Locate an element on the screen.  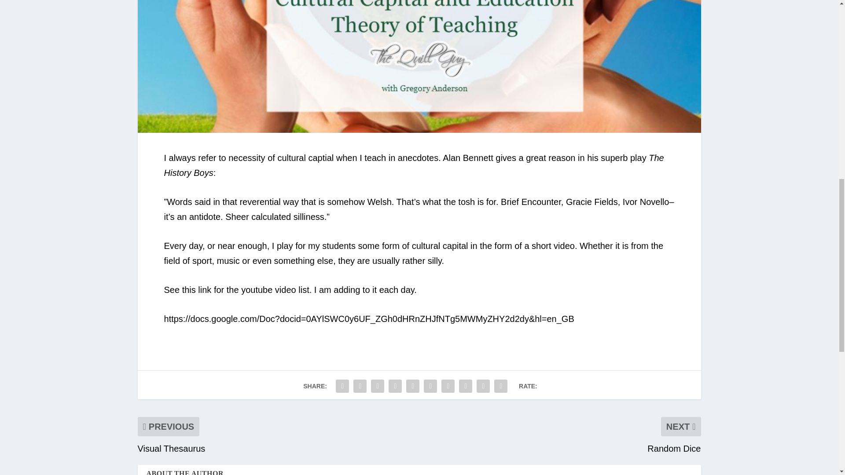
Share "Daily Cultural Capital" via Tumblr is located at coordinates (395, 386).